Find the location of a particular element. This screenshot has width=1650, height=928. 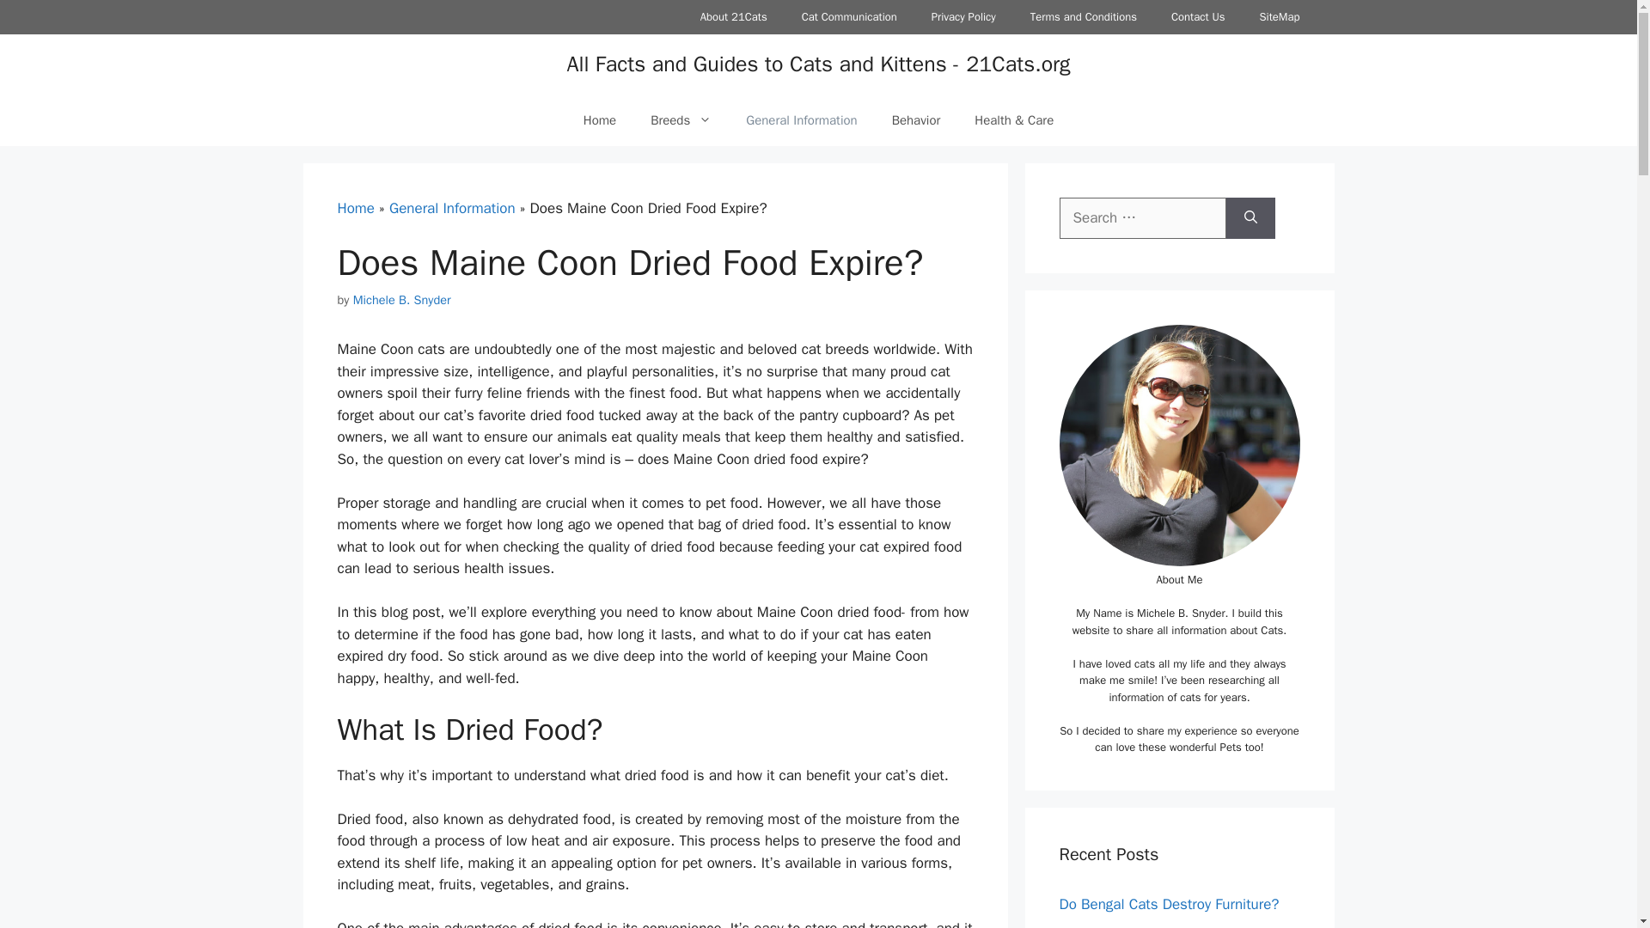

Privacy Policy is located at coordinates (962, 17).